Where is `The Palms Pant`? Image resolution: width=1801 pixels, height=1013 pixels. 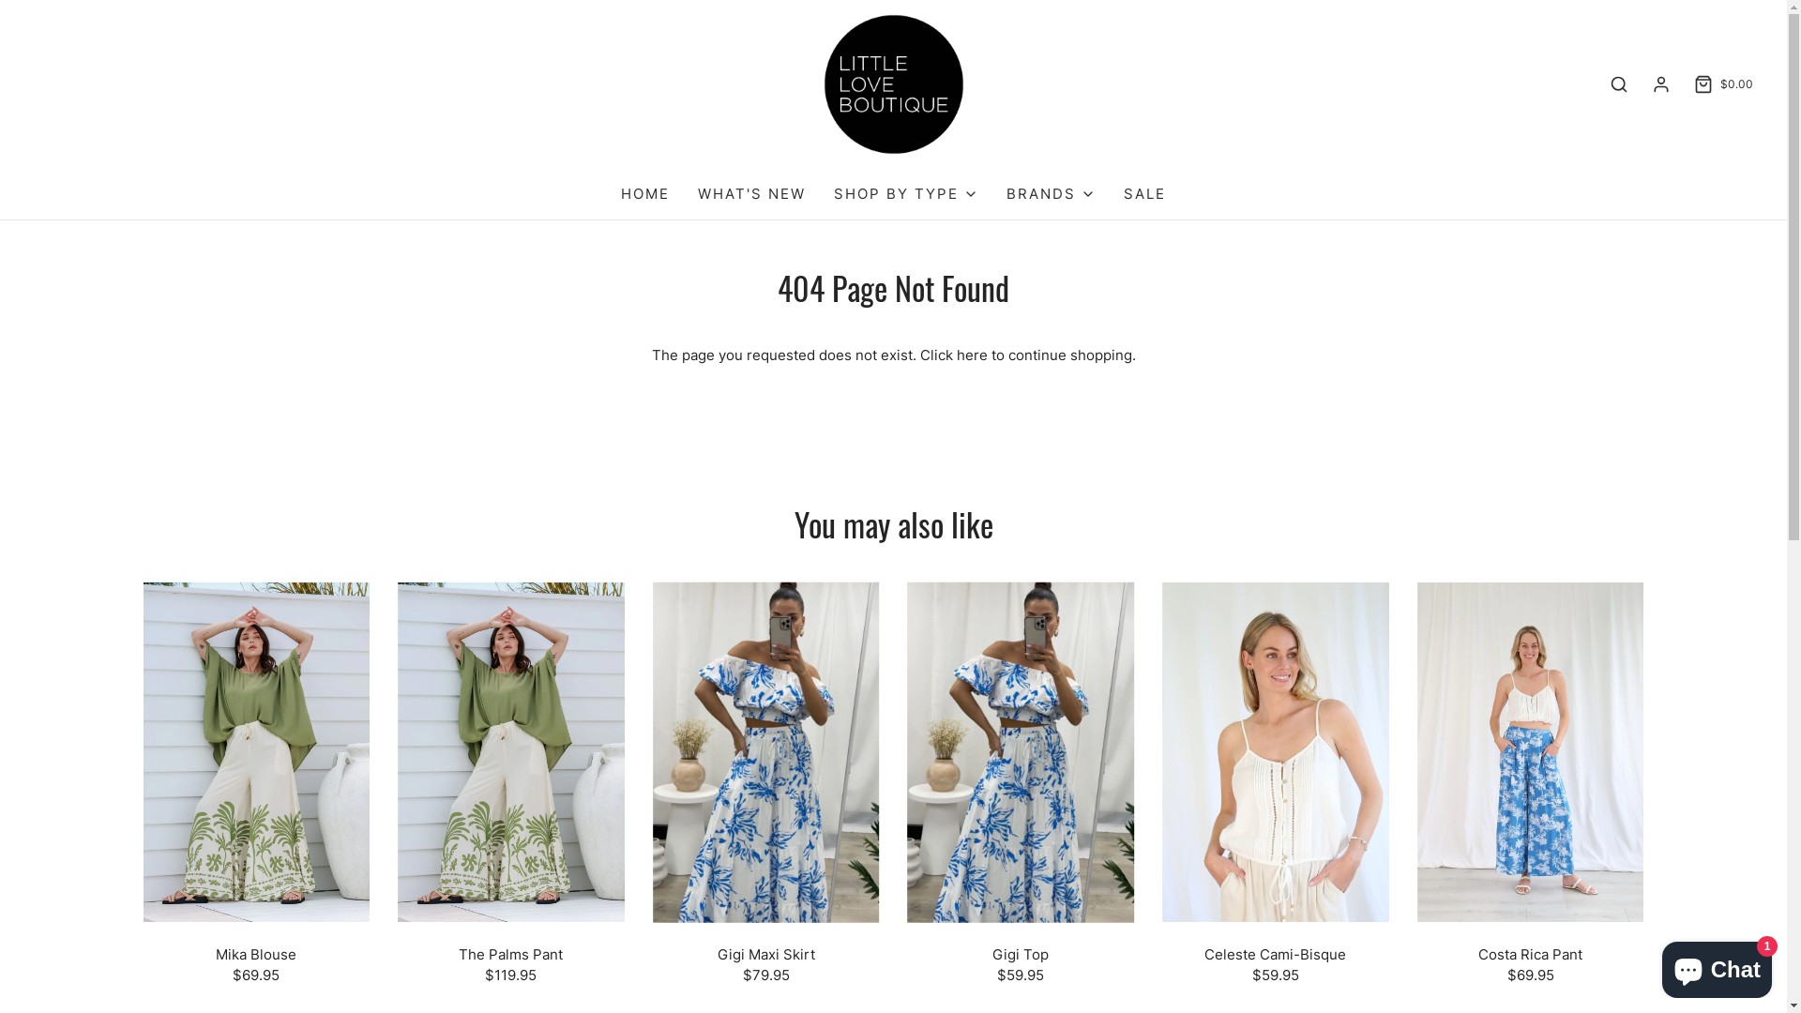
The Palms Pant is located at coordinates (511, 752).